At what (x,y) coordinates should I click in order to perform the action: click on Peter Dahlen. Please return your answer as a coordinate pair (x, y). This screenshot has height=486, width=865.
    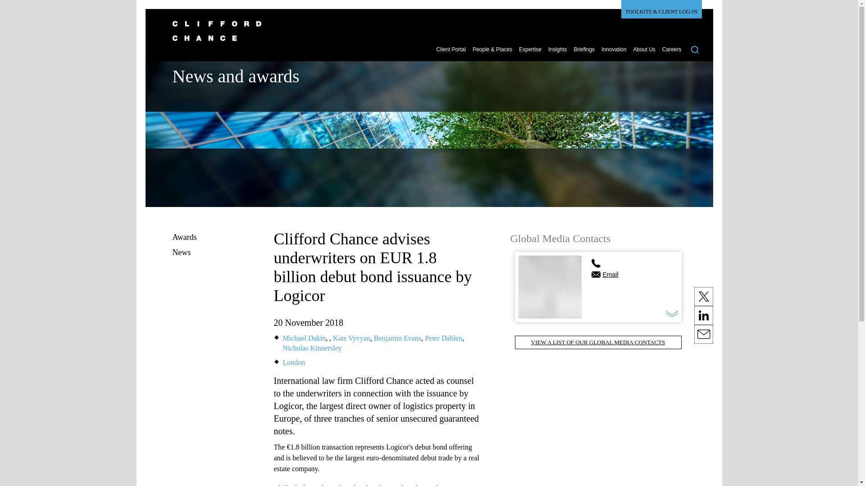
    Looking at the image, I should click on (443, 338).